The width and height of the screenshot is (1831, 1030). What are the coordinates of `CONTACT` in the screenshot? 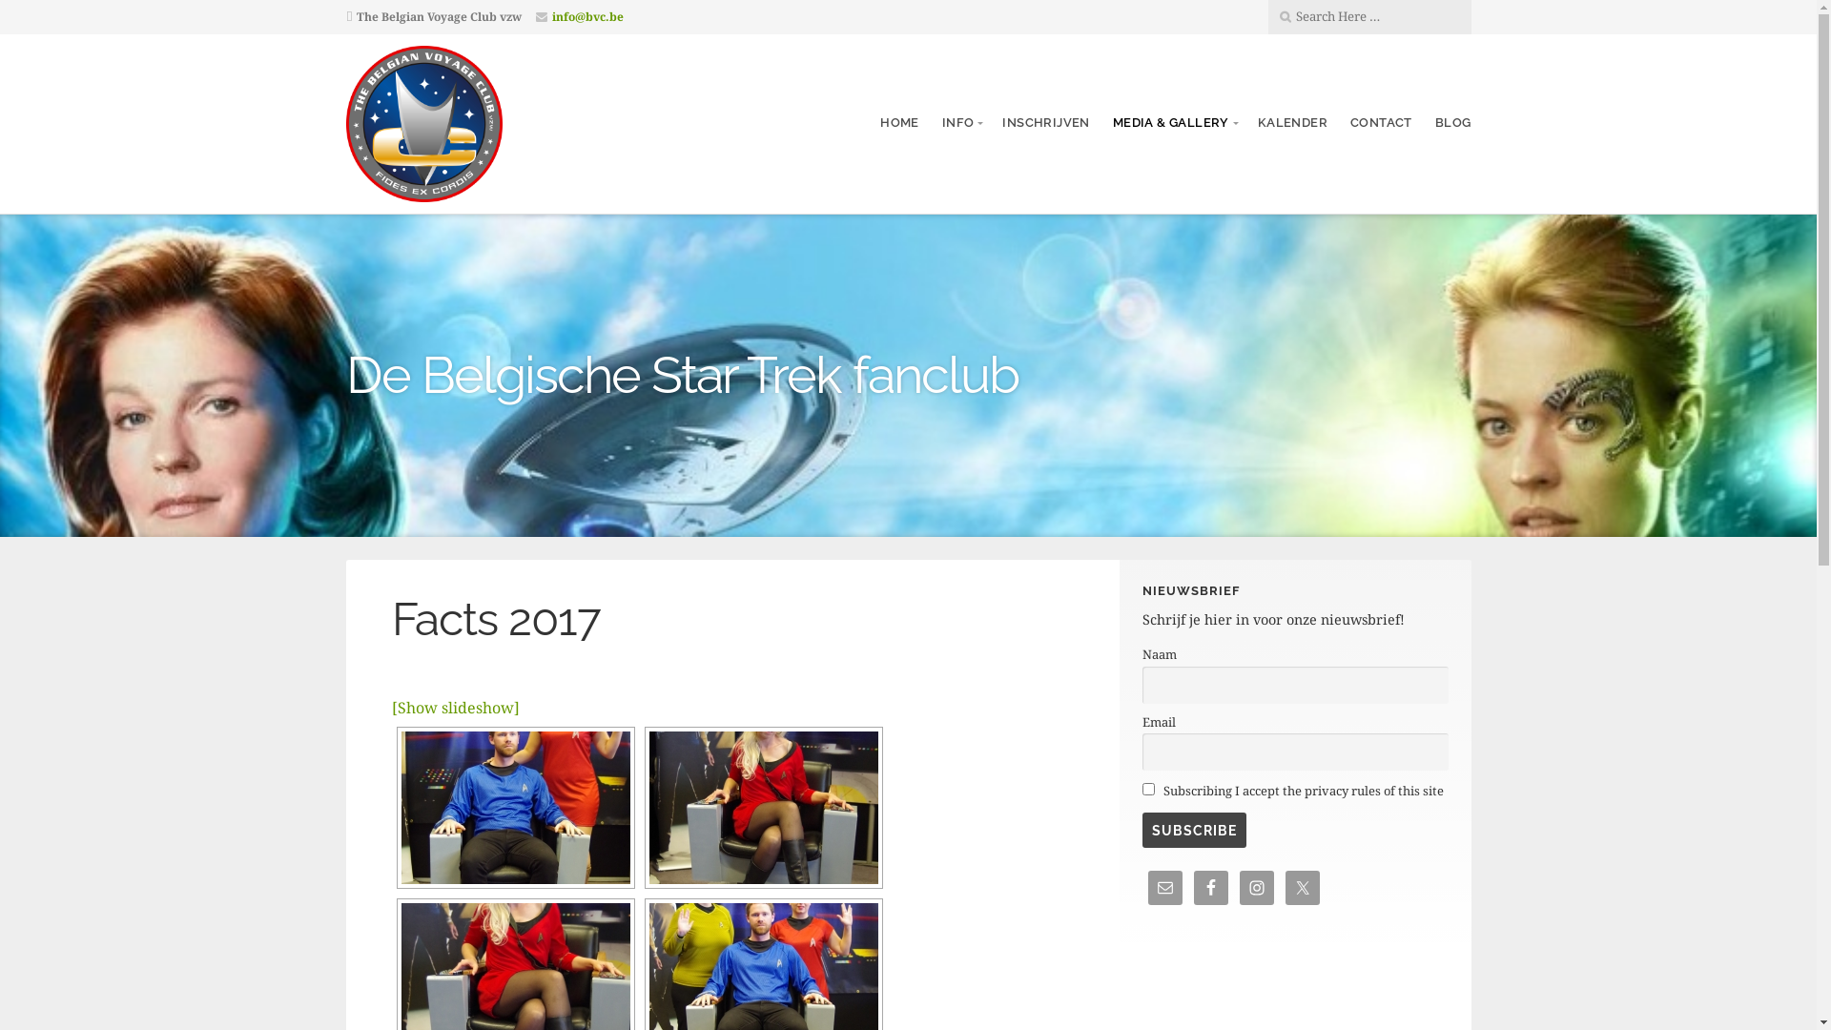 It's located at (1381, 123).